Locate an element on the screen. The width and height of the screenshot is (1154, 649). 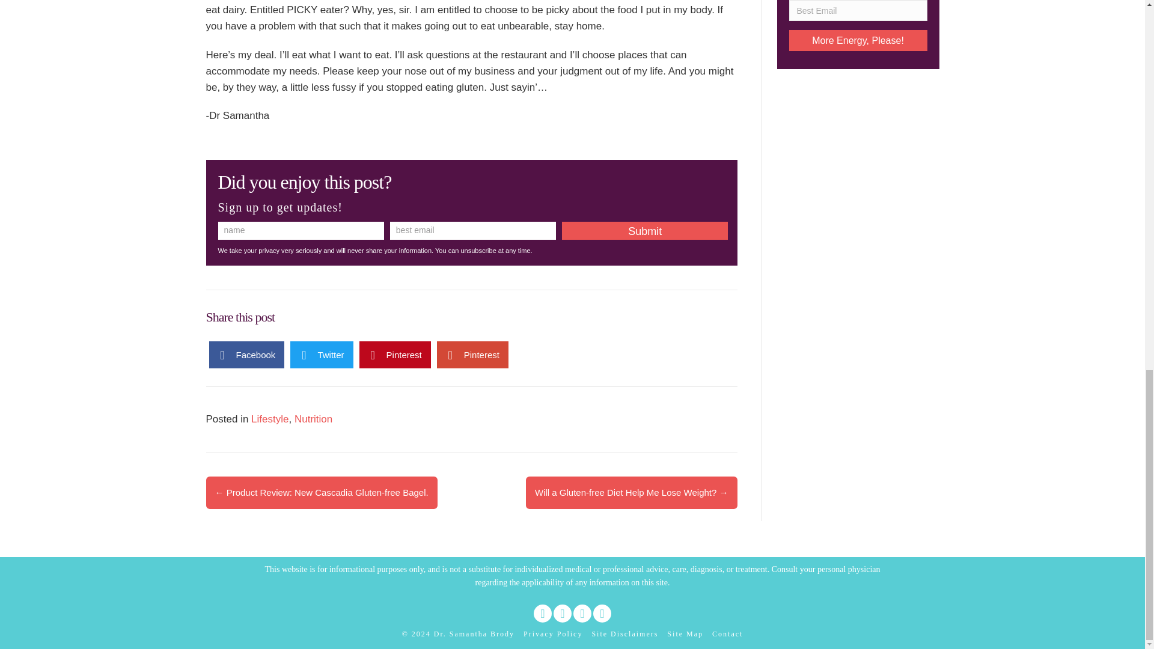
Pinterest is located at coordinates (582, 613).